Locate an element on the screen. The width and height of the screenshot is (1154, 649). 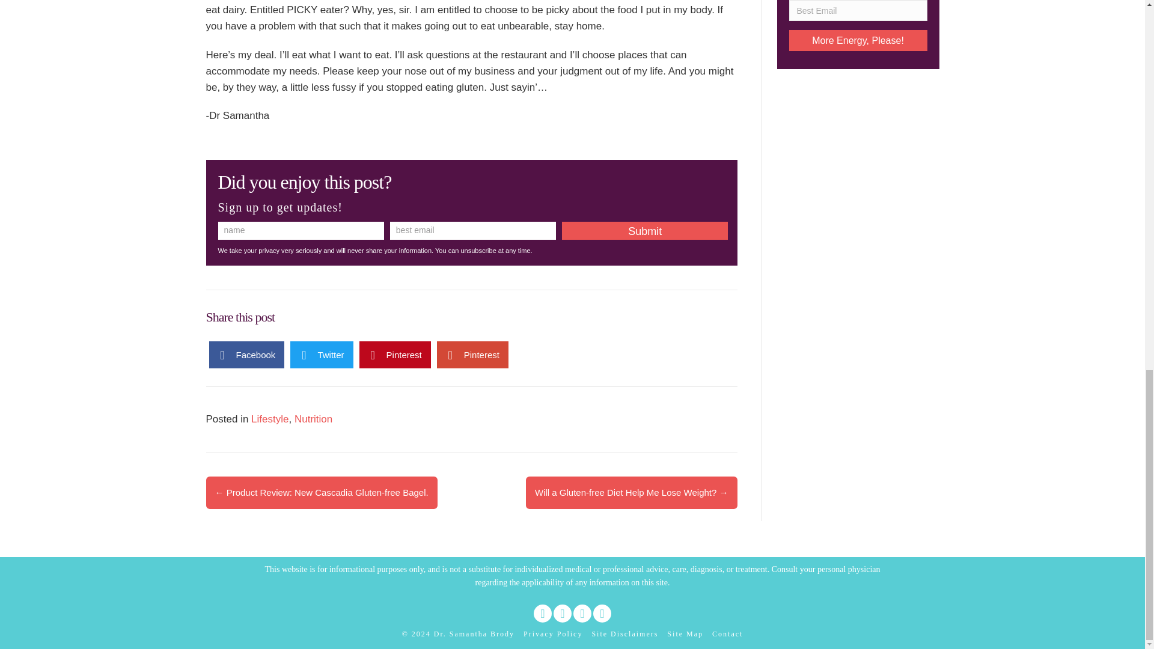
Pinterest is located at coordinates (582, 613).